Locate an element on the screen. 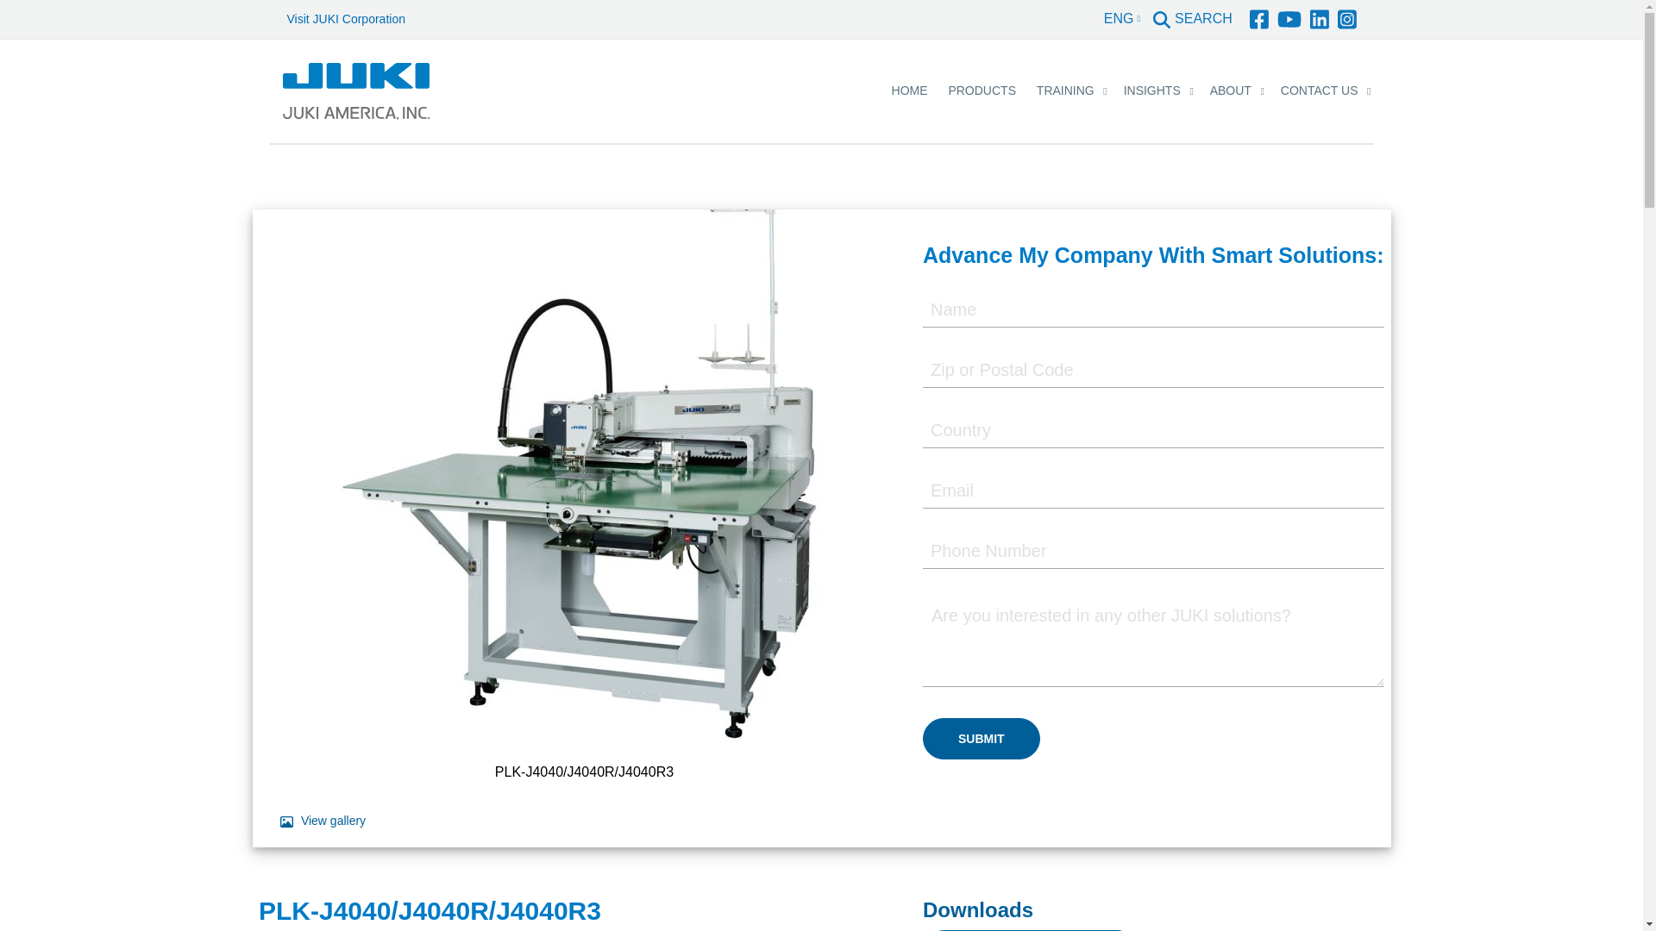 Image resolution: width=1656 pixels, height=931 pixels. Message is located at coordinates (1153, 641).